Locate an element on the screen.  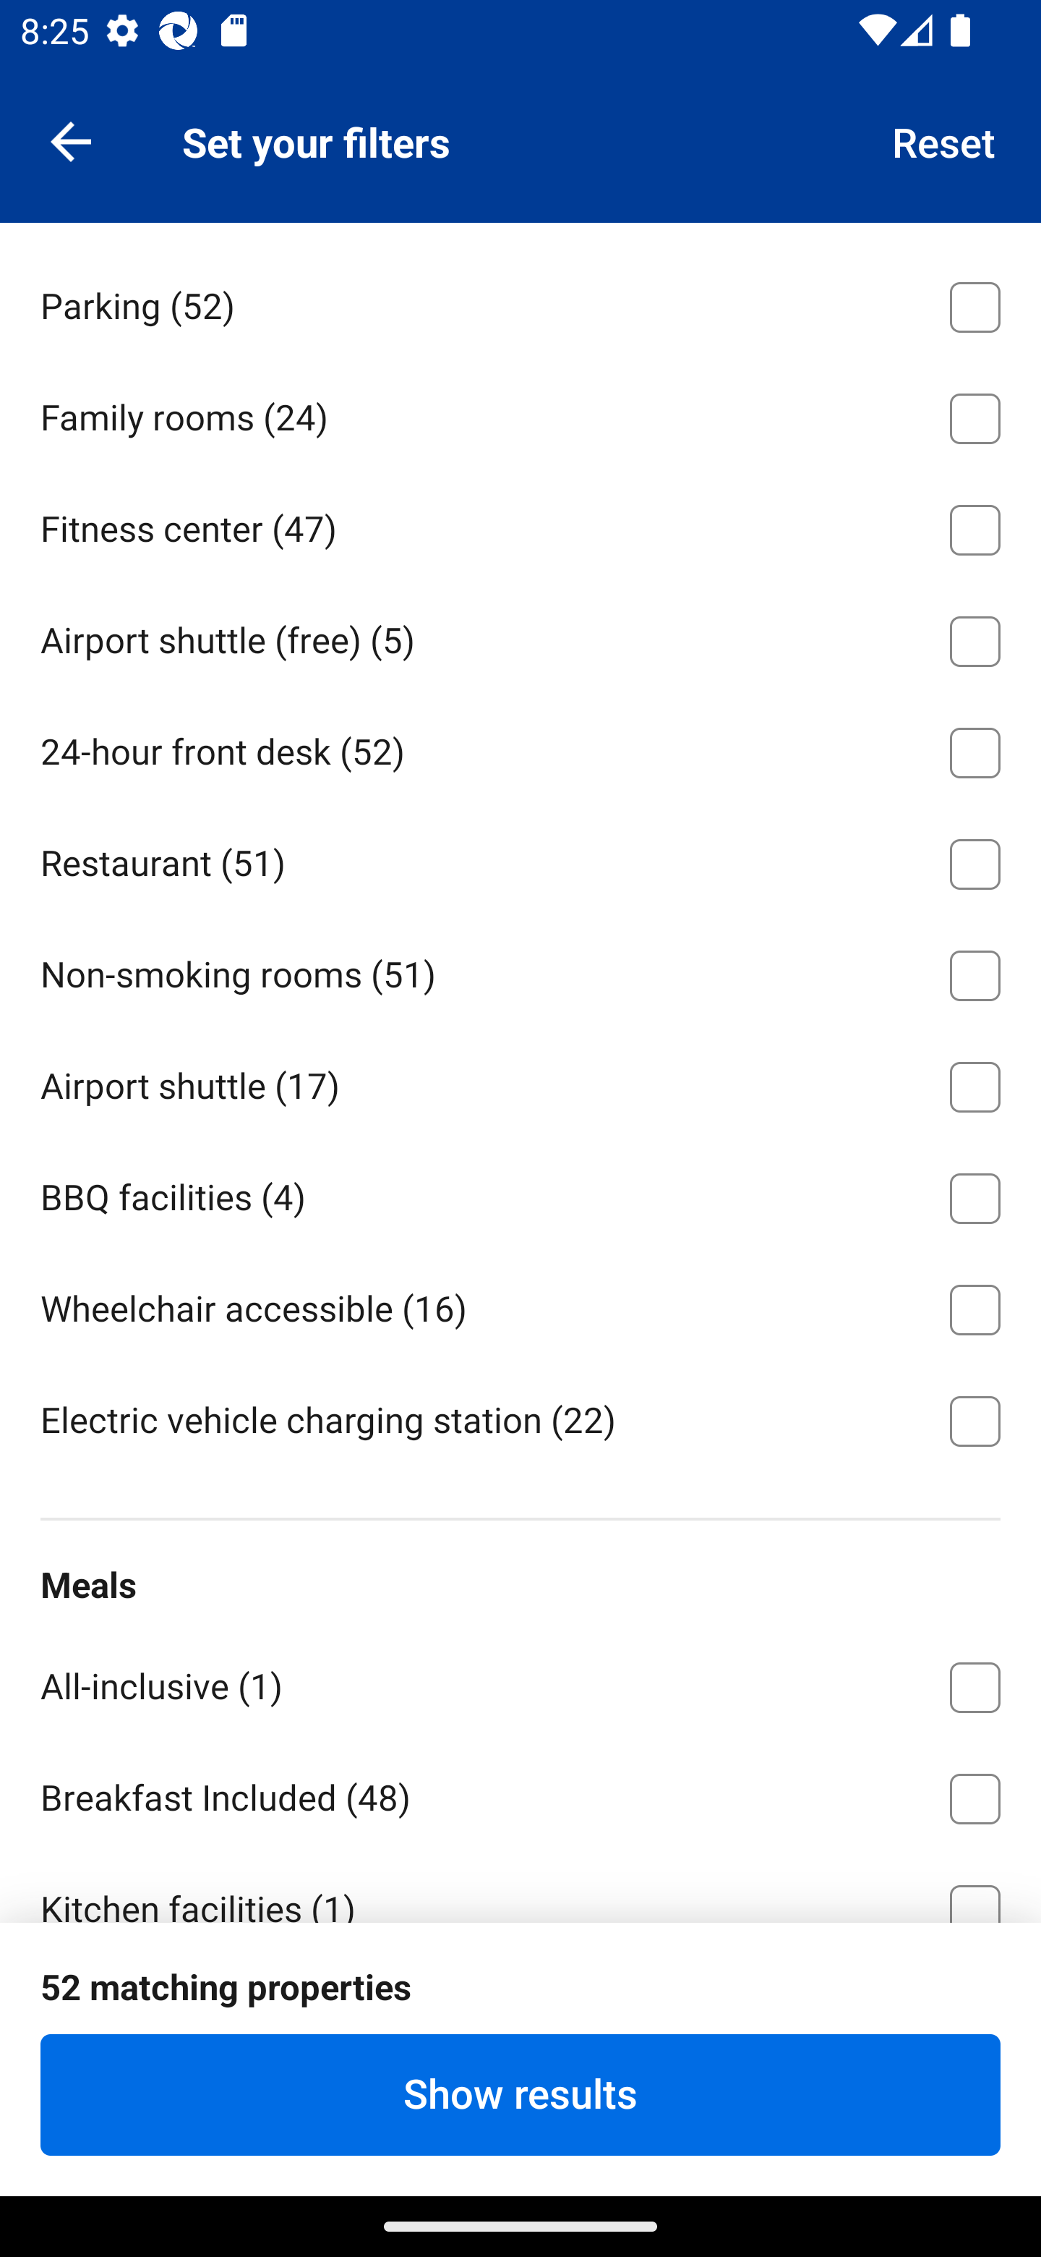
Electric vehicle charging station ⁦(22) is located at coordinates (520, 1418).